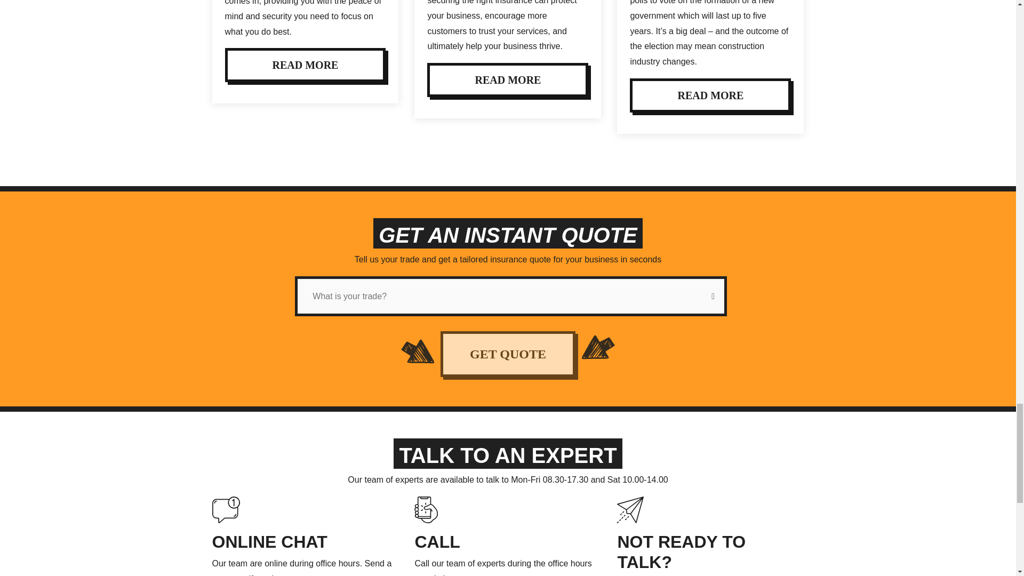 The height and width of the screenshot is (576, 1024). What do you see at coordinates (681, 551) in the screenshot?
I see `Not Ready To Buy` at bounding box center [681, 551].